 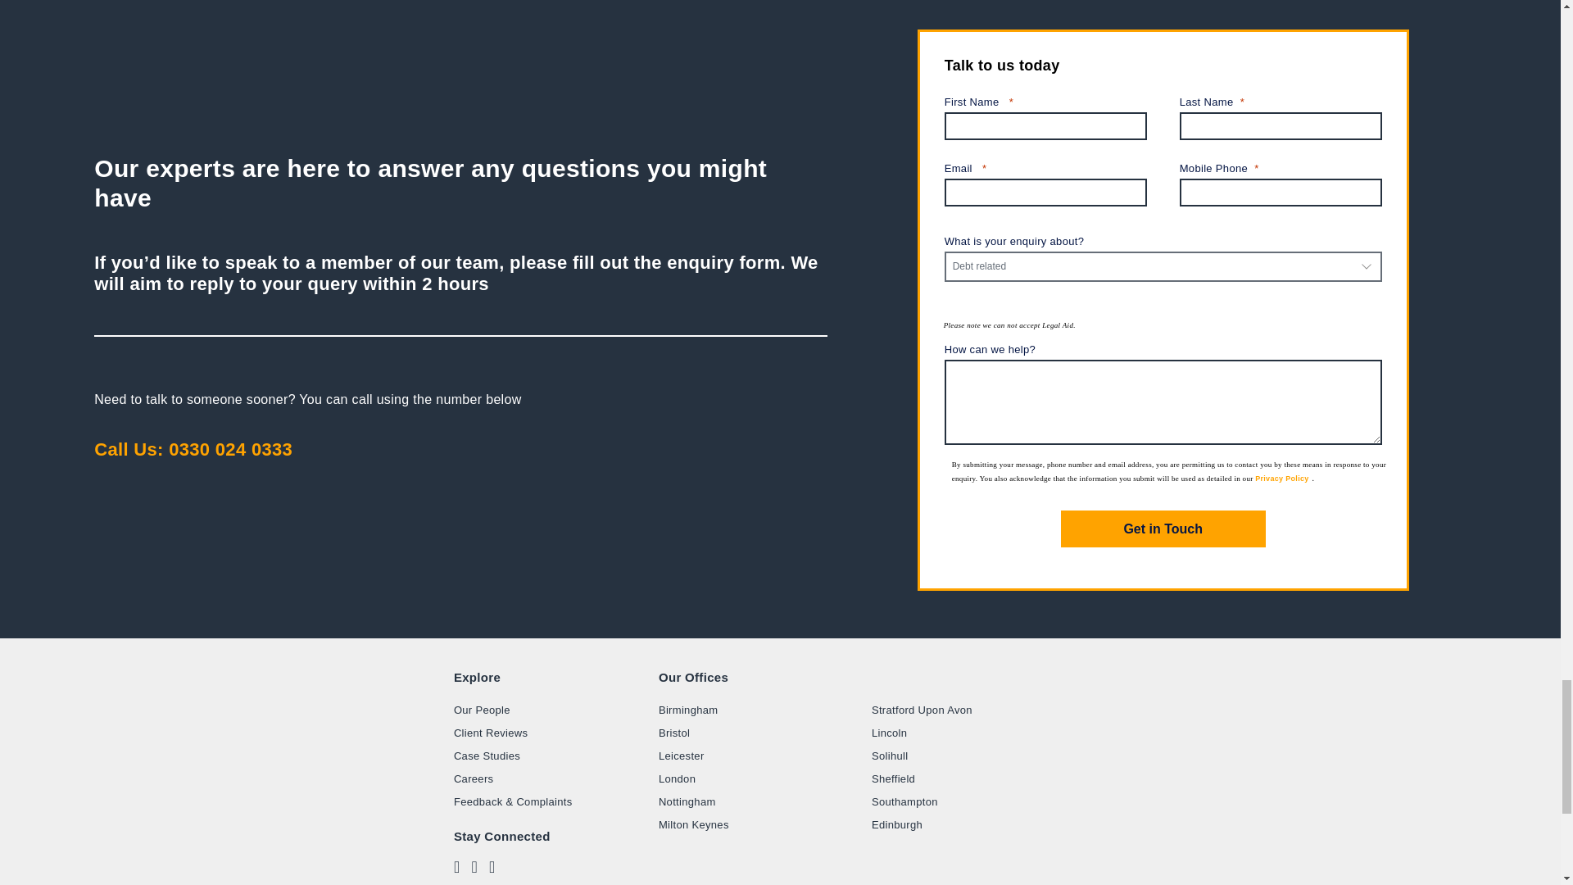 What do you see at coordinates (1281, 102) in the screenshot?
I see `Last Name` at bounding box center [1281, 102].